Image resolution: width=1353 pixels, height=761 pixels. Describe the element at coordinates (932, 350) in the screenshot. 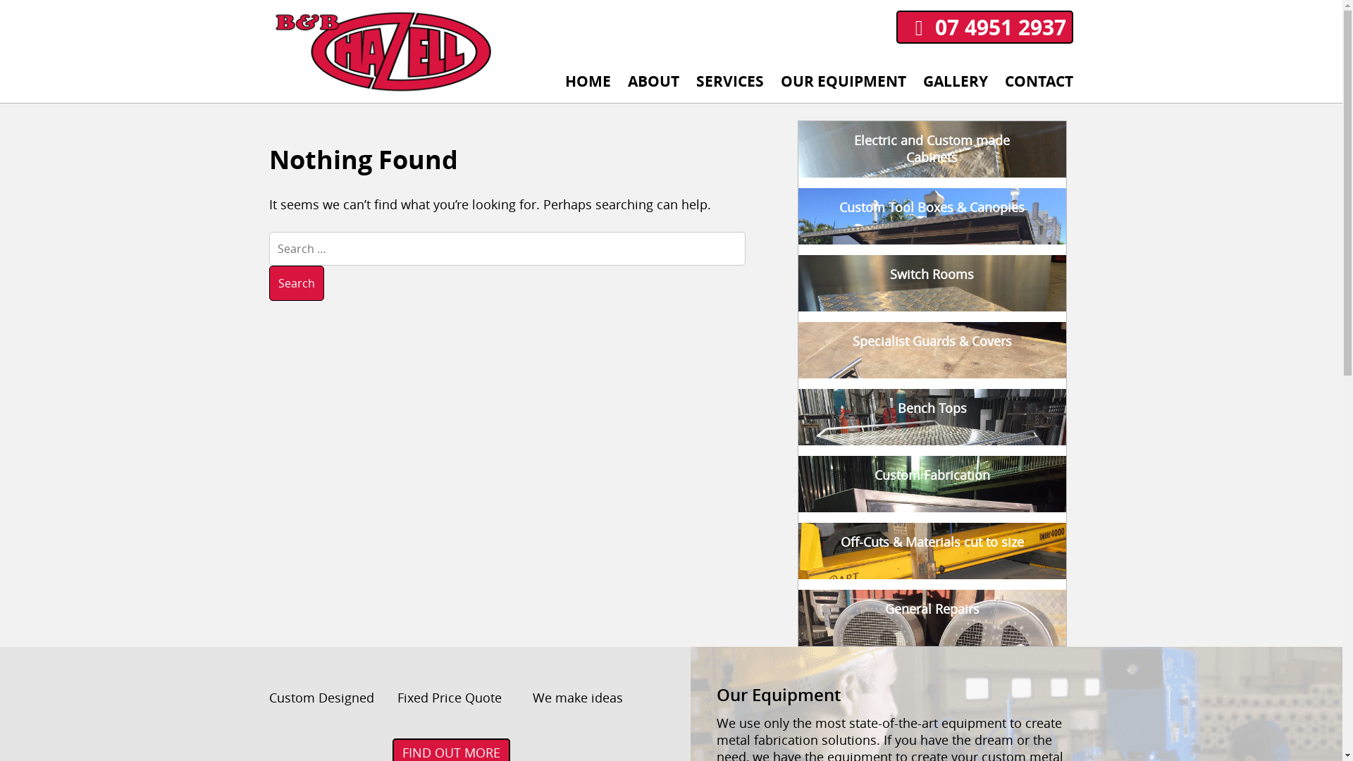

I see `Specialist Guards & Covers` at that location.